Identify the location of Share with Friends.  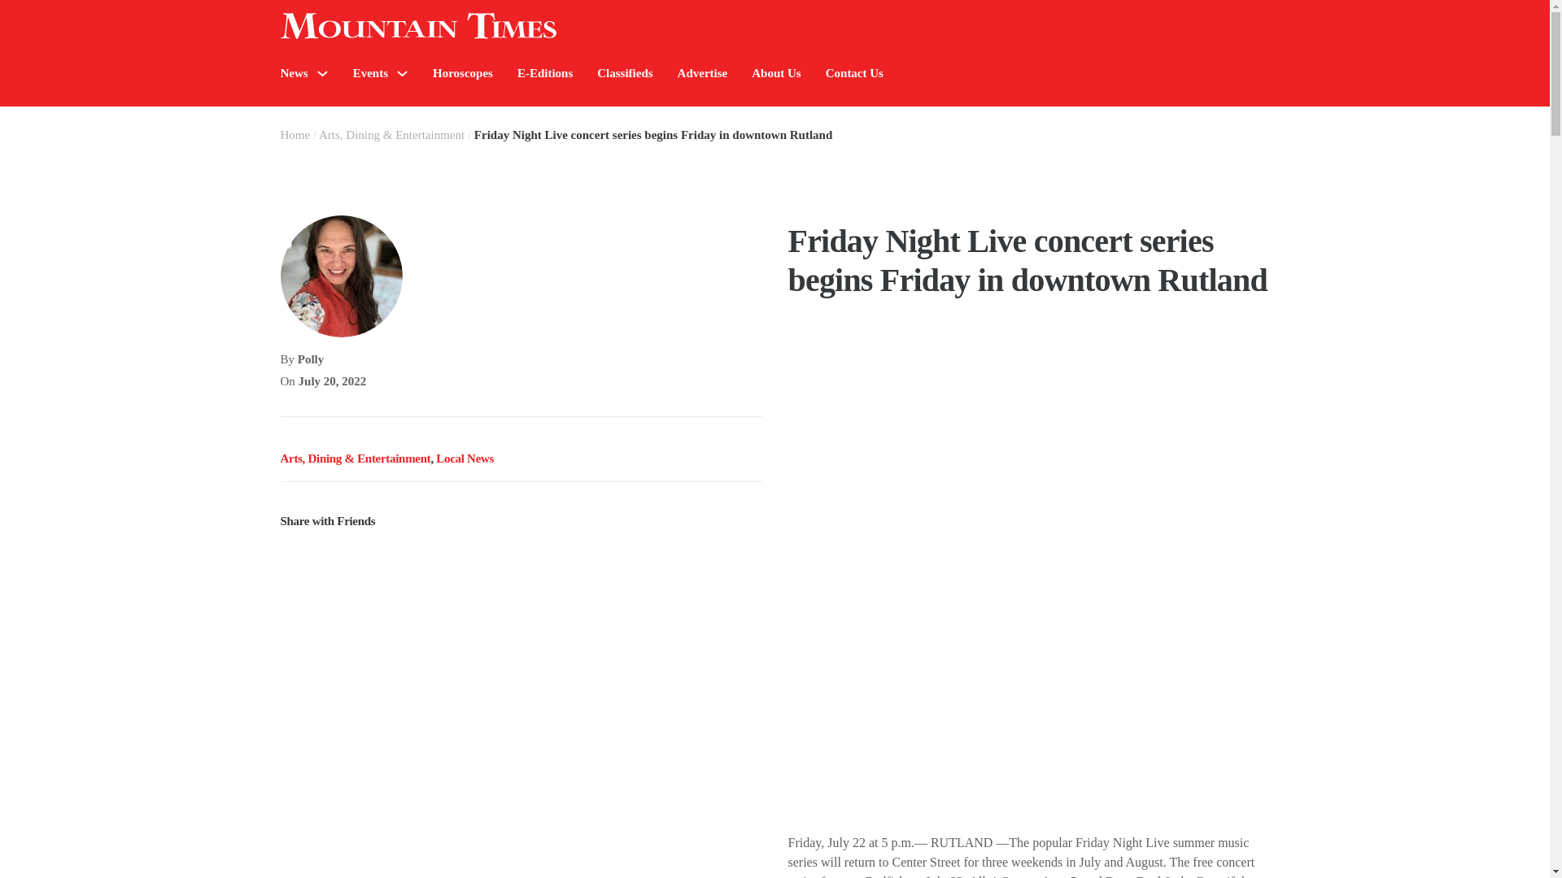
(521, 511).